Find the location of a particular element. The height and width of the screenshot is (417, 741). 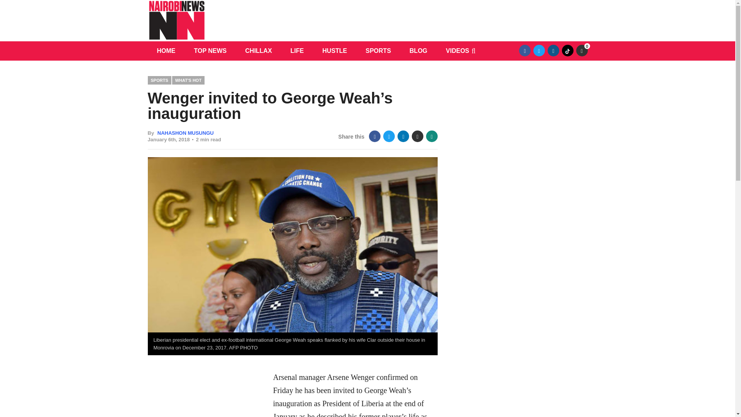

Twitter is located at coordinates (539, 50).